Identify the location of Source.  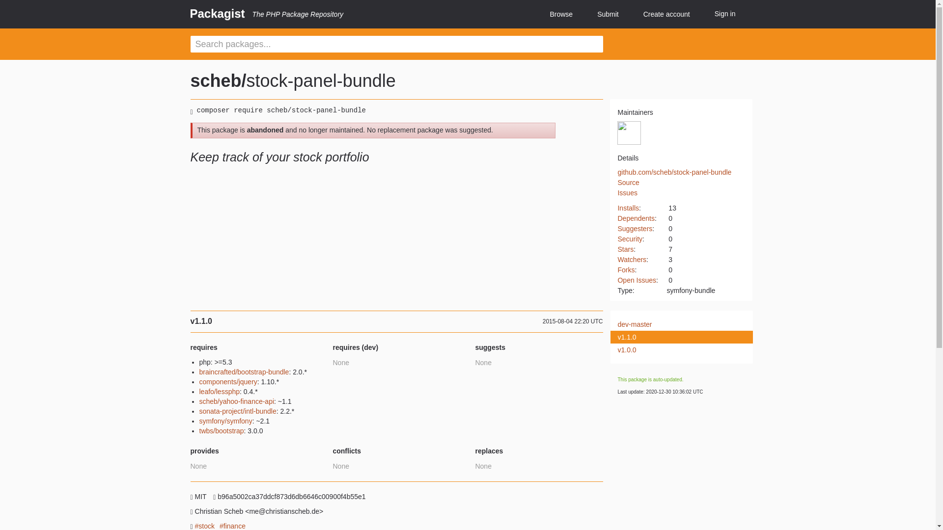
(628, 183).